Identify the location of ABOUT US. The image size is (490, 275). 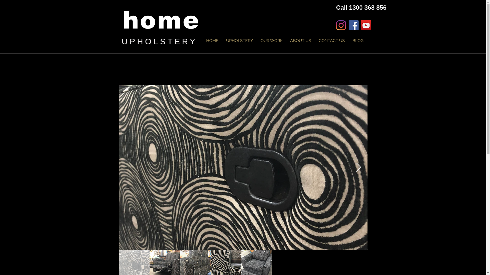
(301, 41).